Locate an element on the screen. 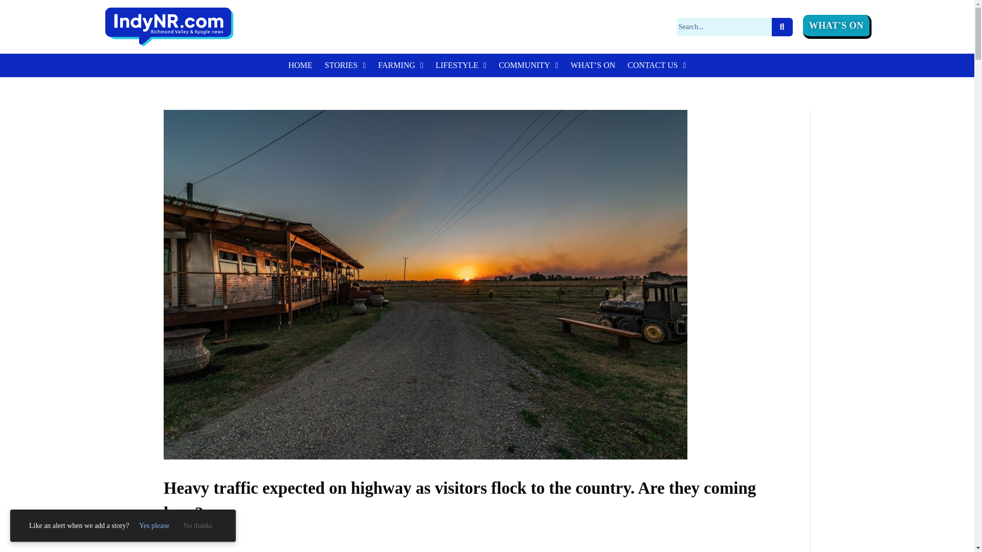 This screenshot has width=982, height=552. WHAT'S ON is located at coordinates (837, 27).